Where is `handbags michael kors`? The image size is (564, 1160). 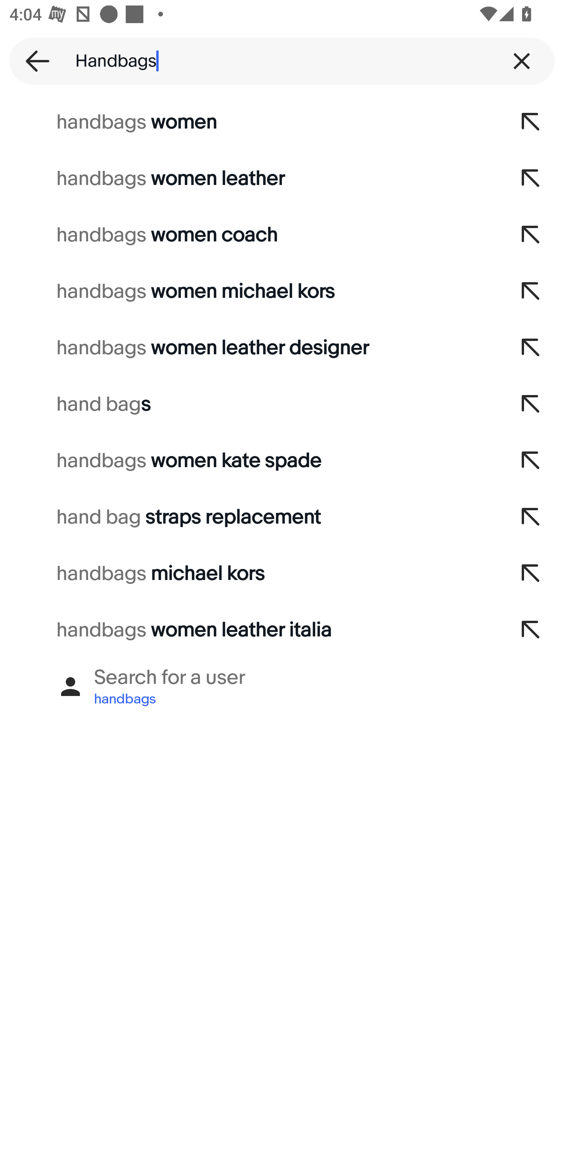
handbags michael kors is located at coordinates (249, 574).